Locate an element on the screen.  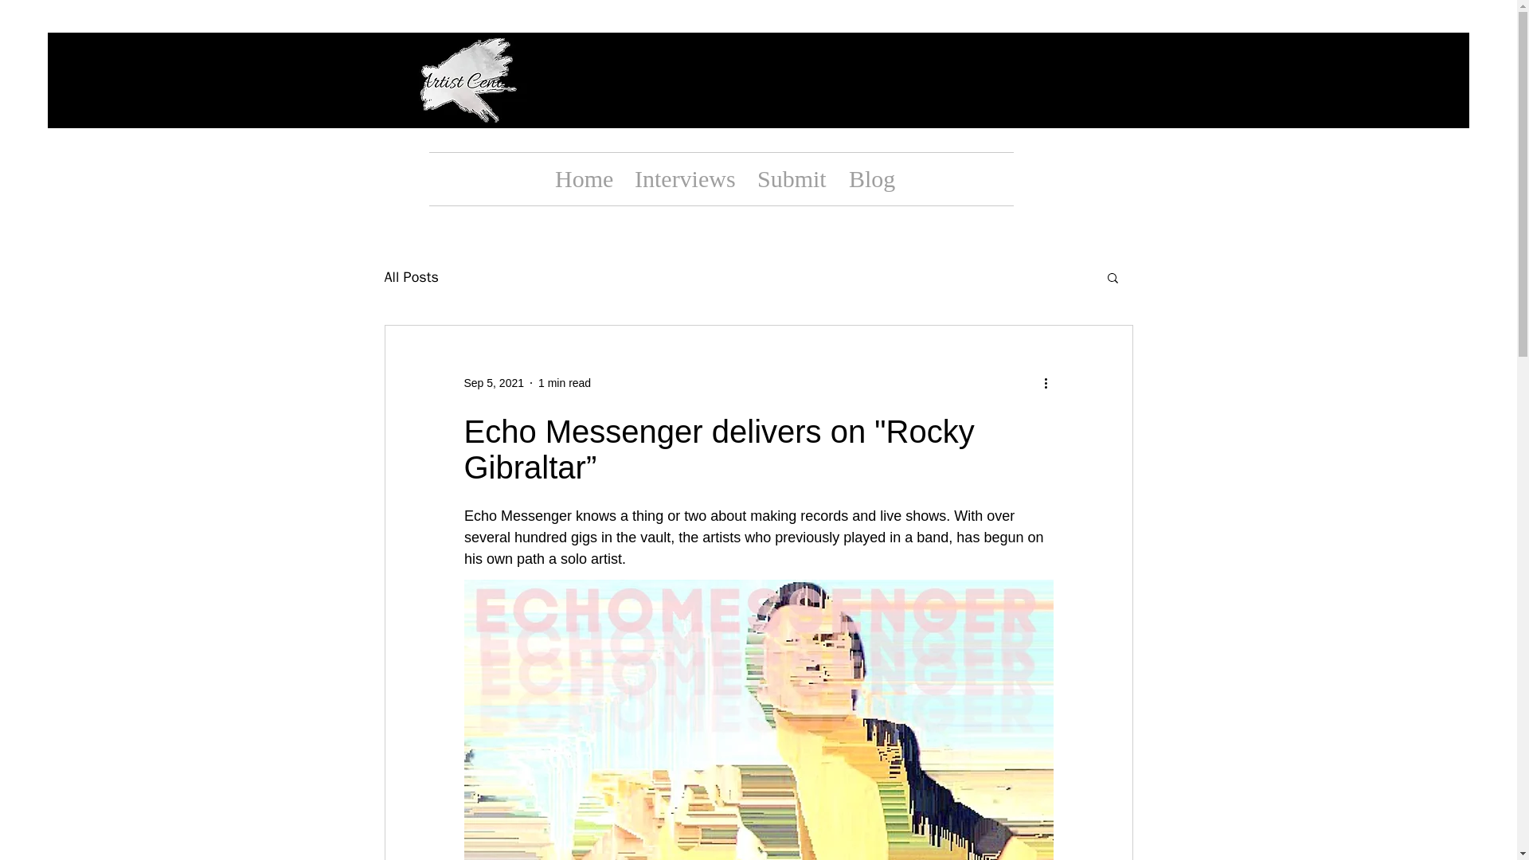
Sep 5, 2021 is located at coordinates (494, 382).